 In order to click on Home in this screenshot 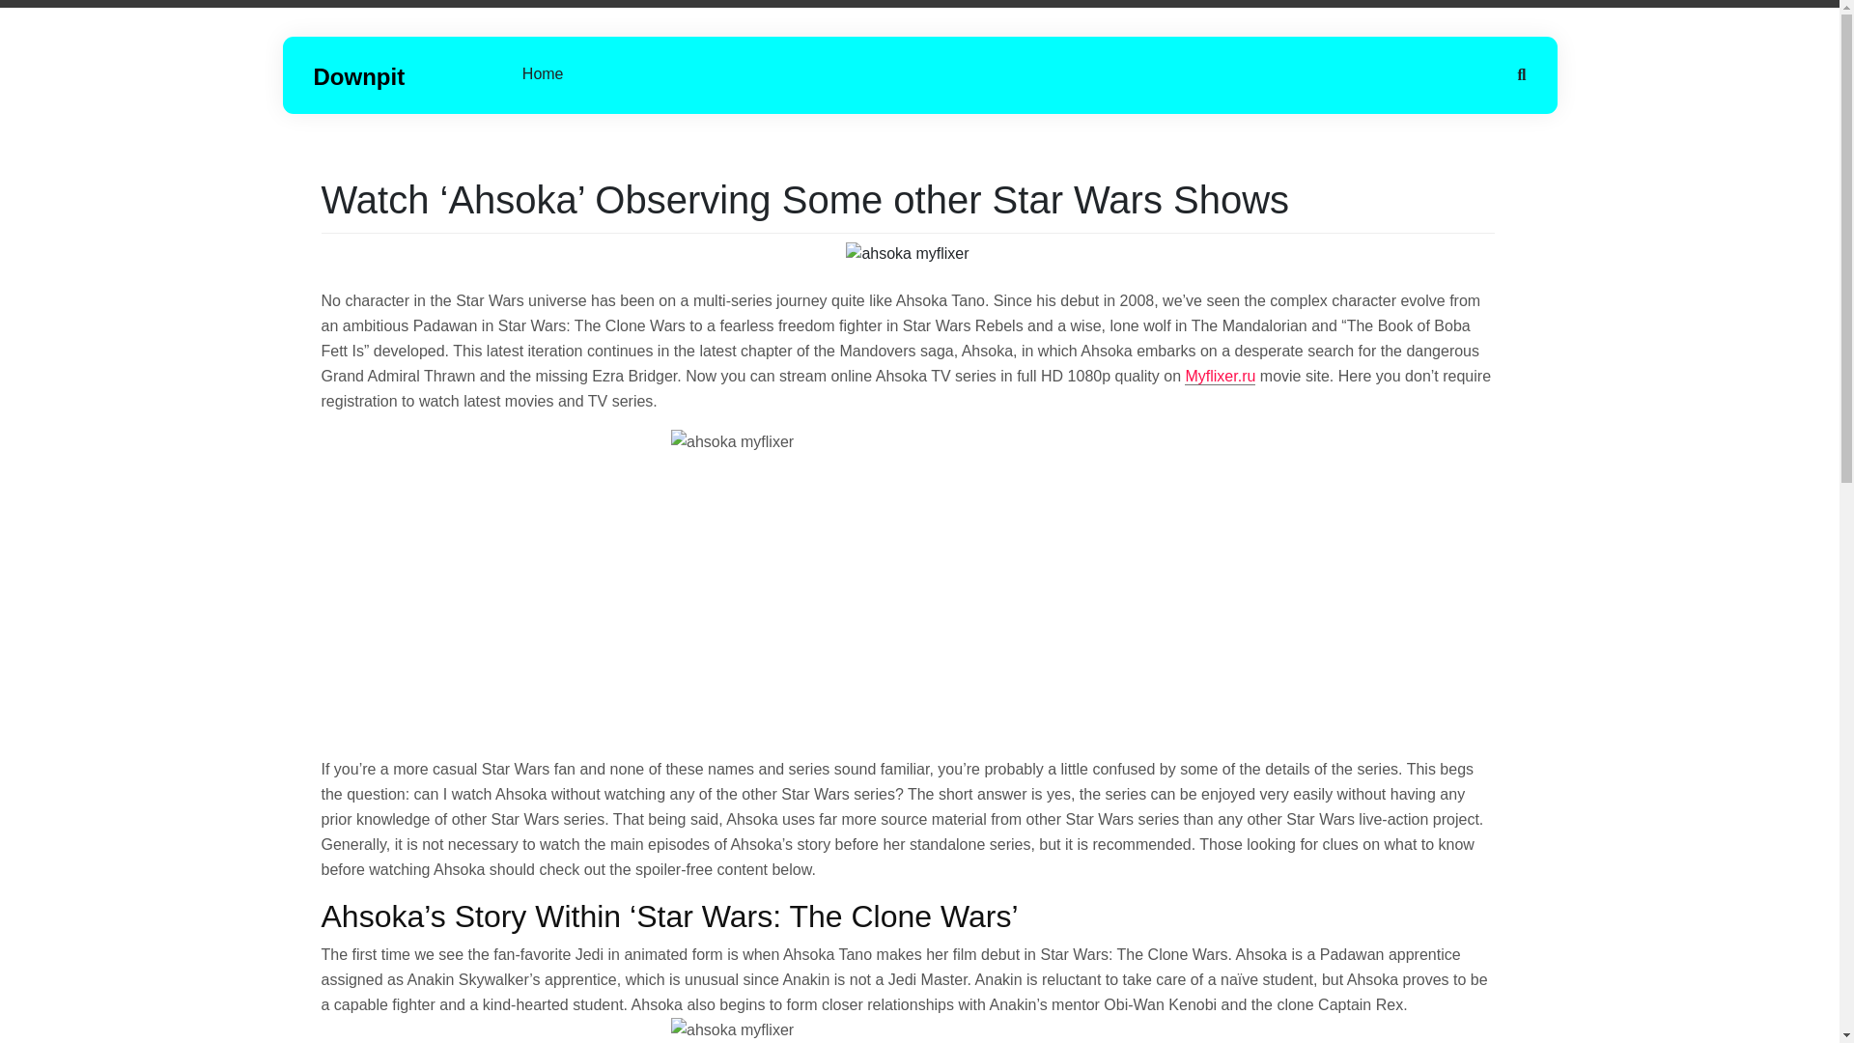, I will do `click(543, 74)`.